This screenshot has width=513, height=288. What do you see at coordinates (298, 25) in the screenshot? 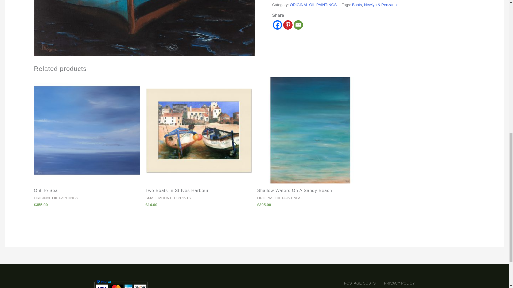
I see `Email` at bounding box center [298, 25].